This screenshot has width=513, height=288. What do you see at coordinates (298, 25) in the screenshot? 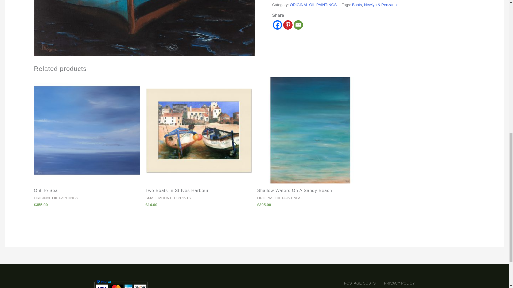
I see `Email` at bounding box center [298, 25].